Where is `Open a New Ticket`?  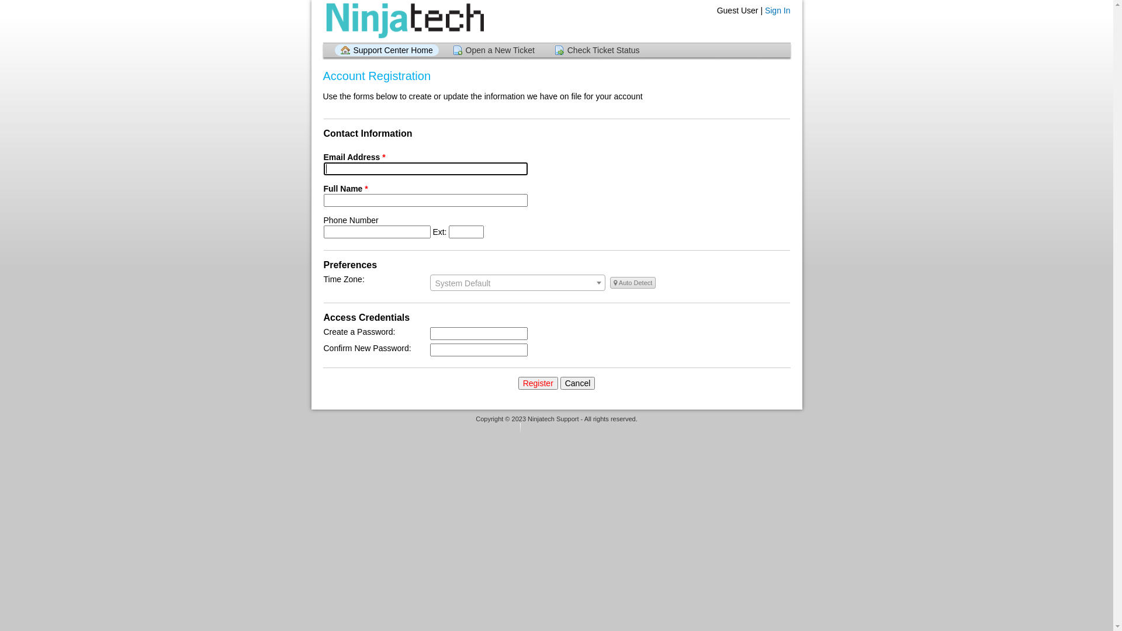
Open a New Ticket is located at coordinates (494, 50).